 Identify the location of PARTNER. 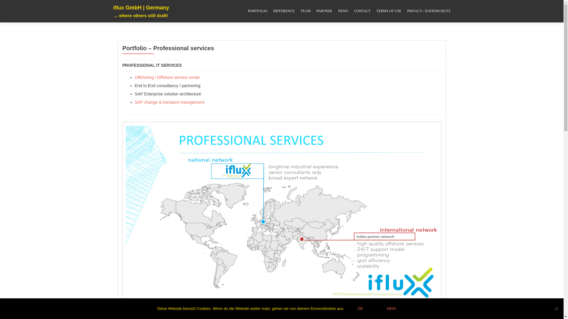
(324, 11).